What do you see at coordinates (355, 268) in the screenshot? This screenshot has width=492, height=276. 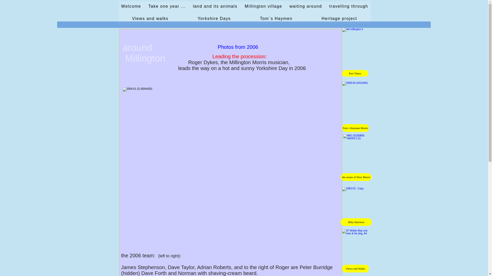 I see `Views and Walks` at bounding box center [355, 268].